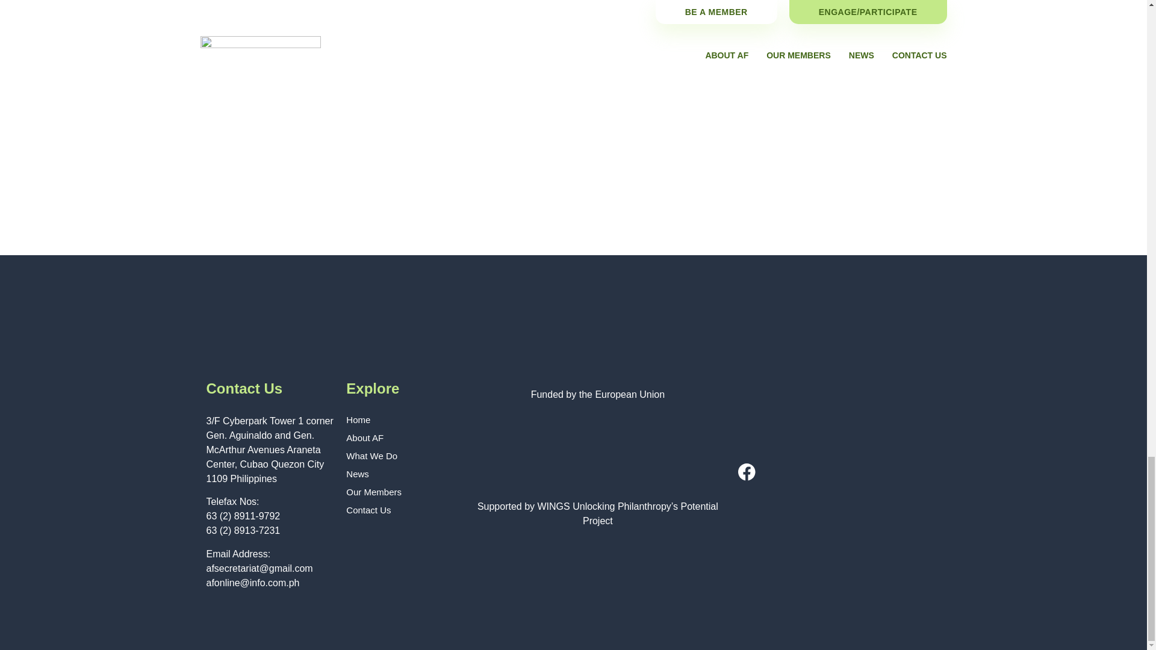  Describe the element at coordinates (401, 438) in the screenshot. I see `About AF` at that location.